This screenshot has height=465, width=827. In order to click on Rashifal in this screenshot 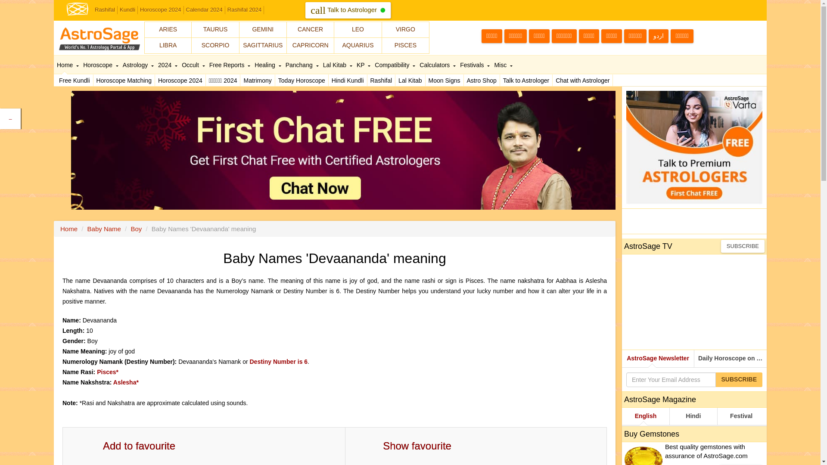, I will do `click(381, 80)`.